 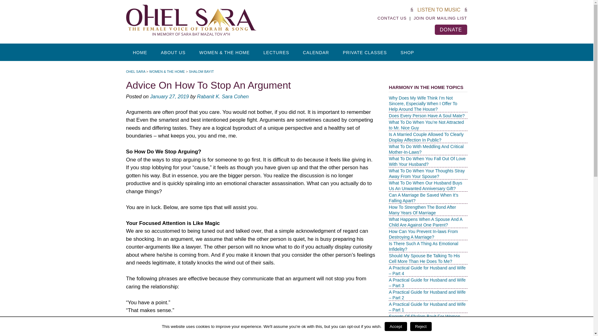 What do you see at coordinates (427, 161) in the screenshot?
I see `What To Do When You Fall Out Of Love With Your Husband?` at bounding box center [427, 161].